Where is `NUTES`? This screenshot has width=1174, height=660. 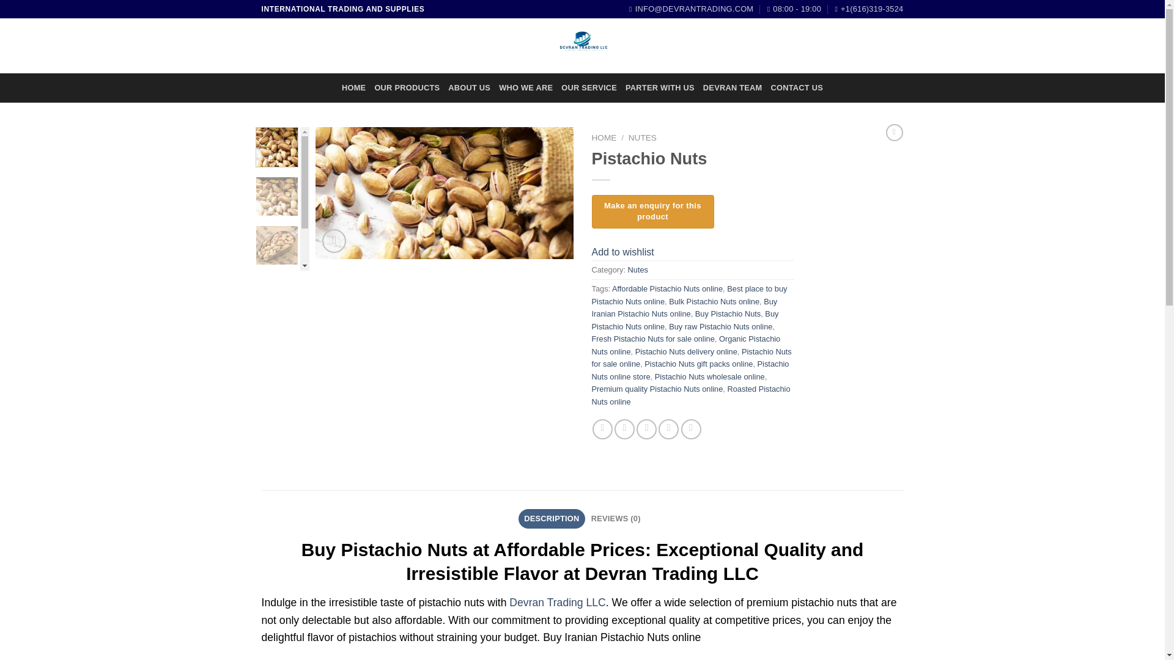
NUTES is located at coordinates (642, 138).